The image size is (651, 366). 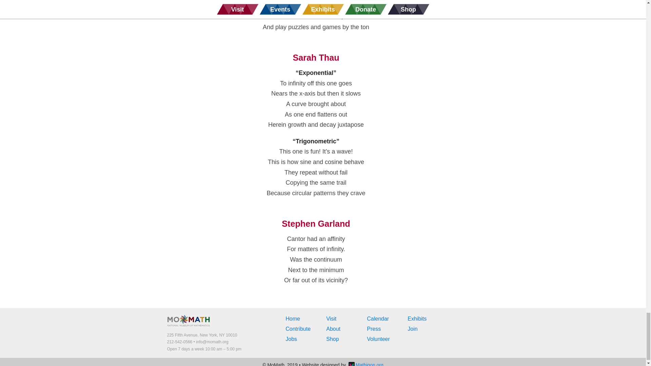 What do you see at coordinates (378, 319) in the screenshot?
I see `Calendar` at bounding box center [378, 319].